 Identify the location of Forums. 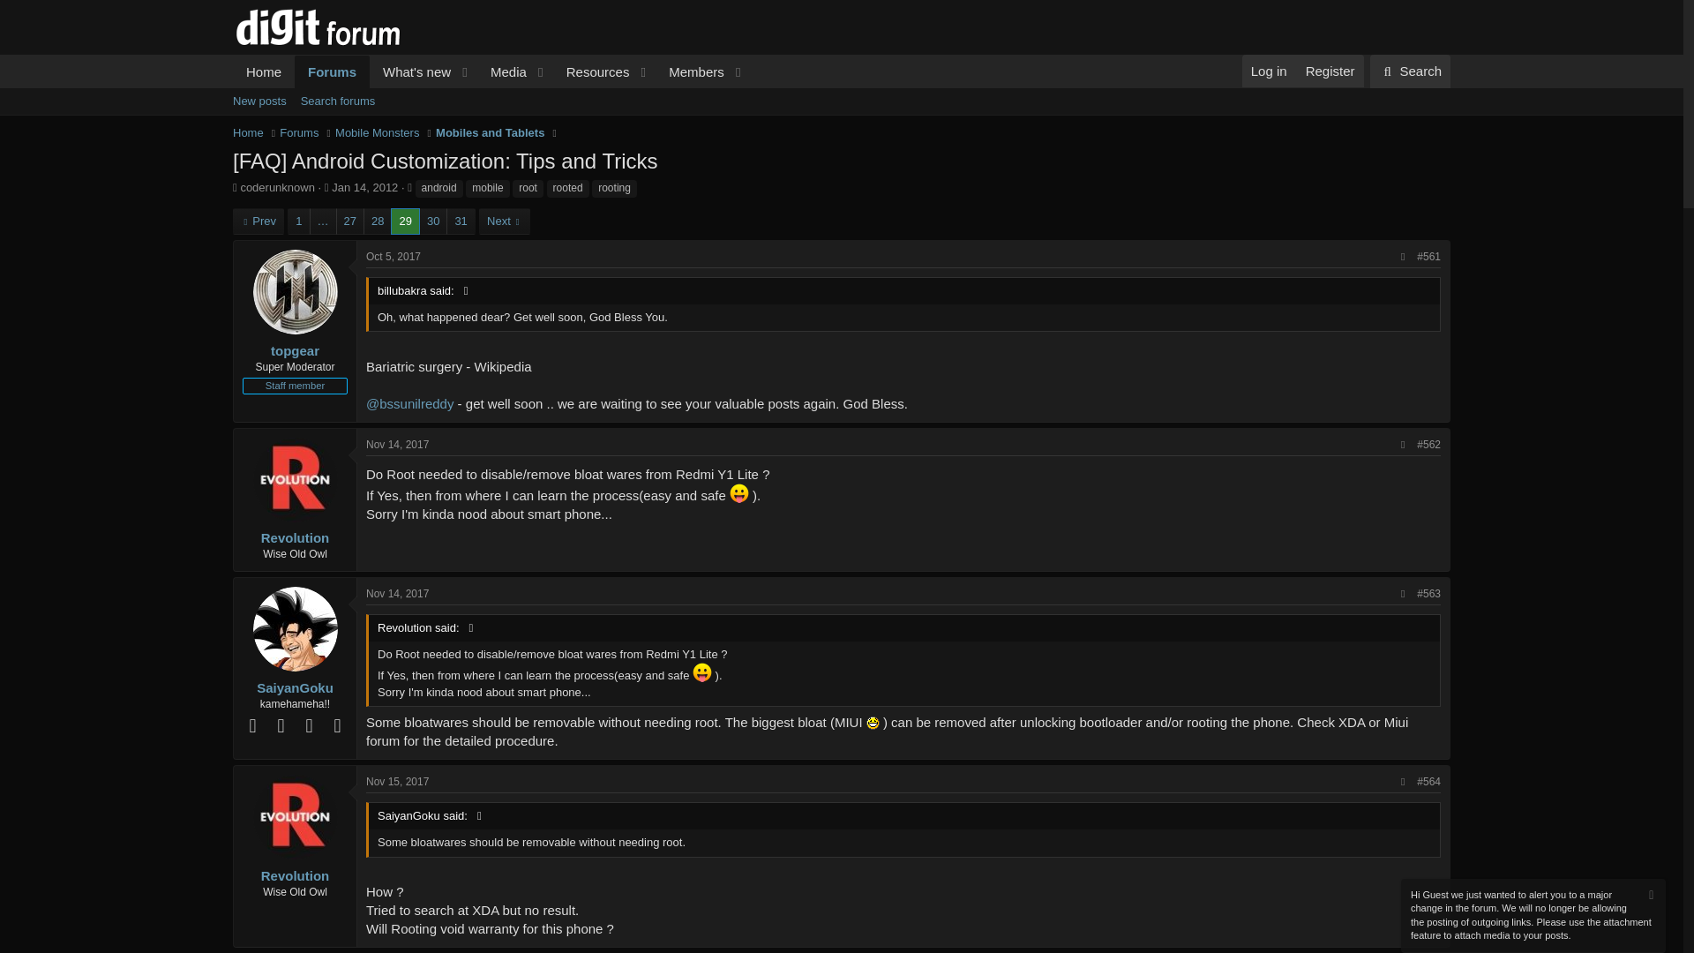
(365, 187).